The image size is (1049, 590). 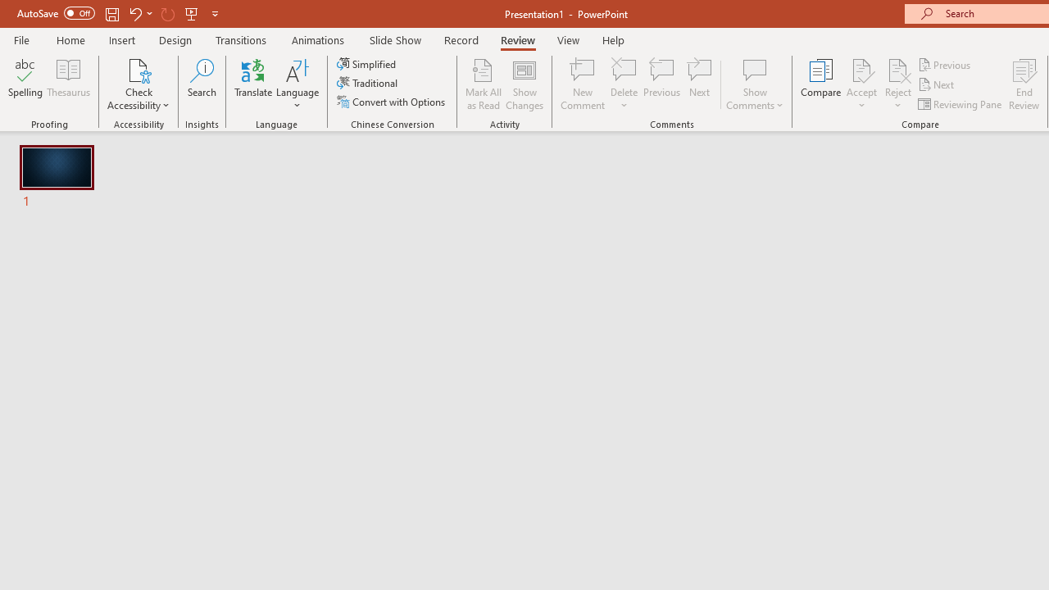 What do you see at coordinates (898, 69) in the screenshot?
I see `Reject Change` at bounding box center [898, 69].